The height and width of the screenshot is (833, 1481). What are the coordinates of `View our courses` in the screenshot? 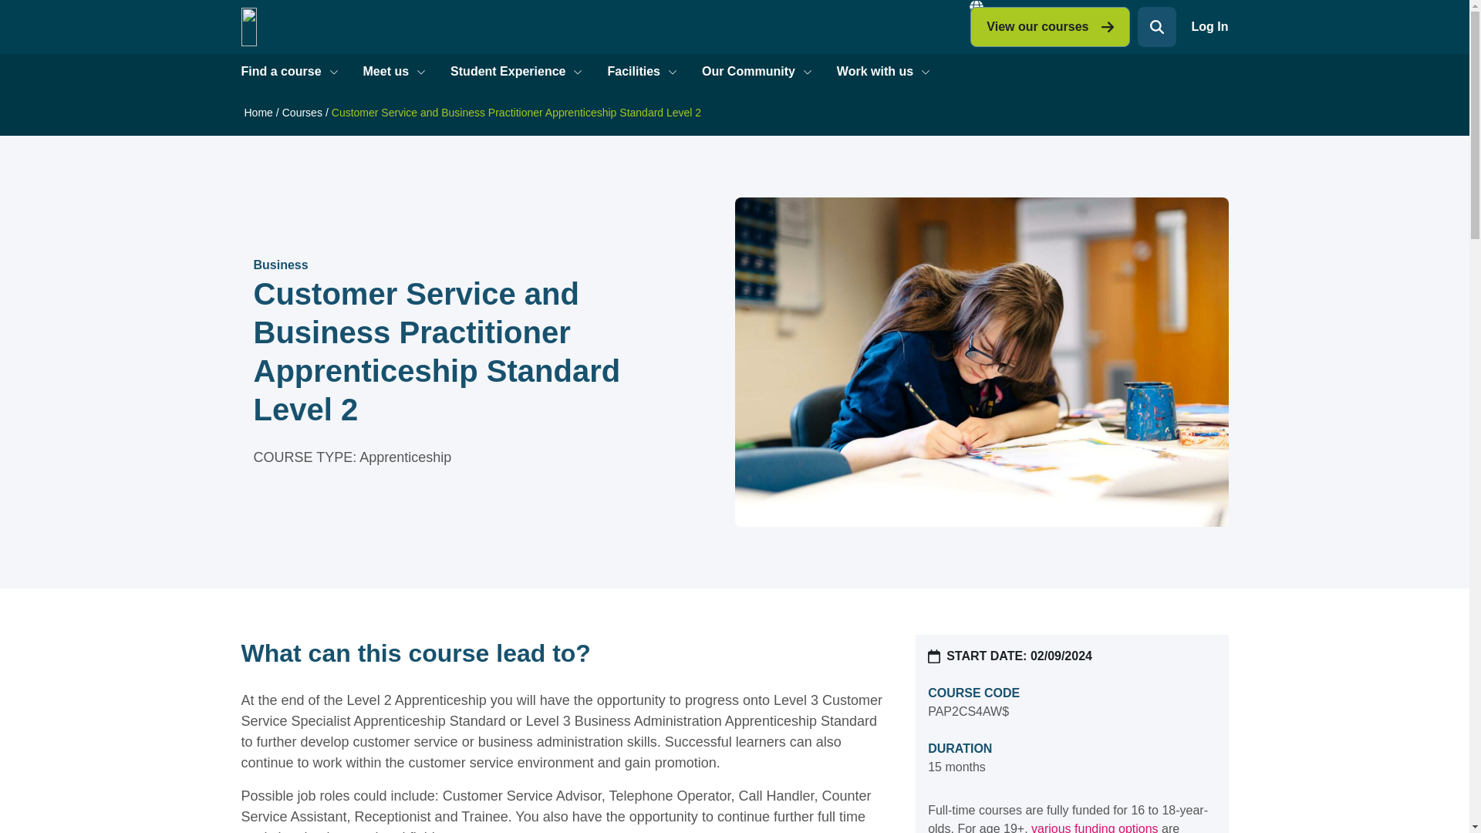 It's located at (1049, 26).